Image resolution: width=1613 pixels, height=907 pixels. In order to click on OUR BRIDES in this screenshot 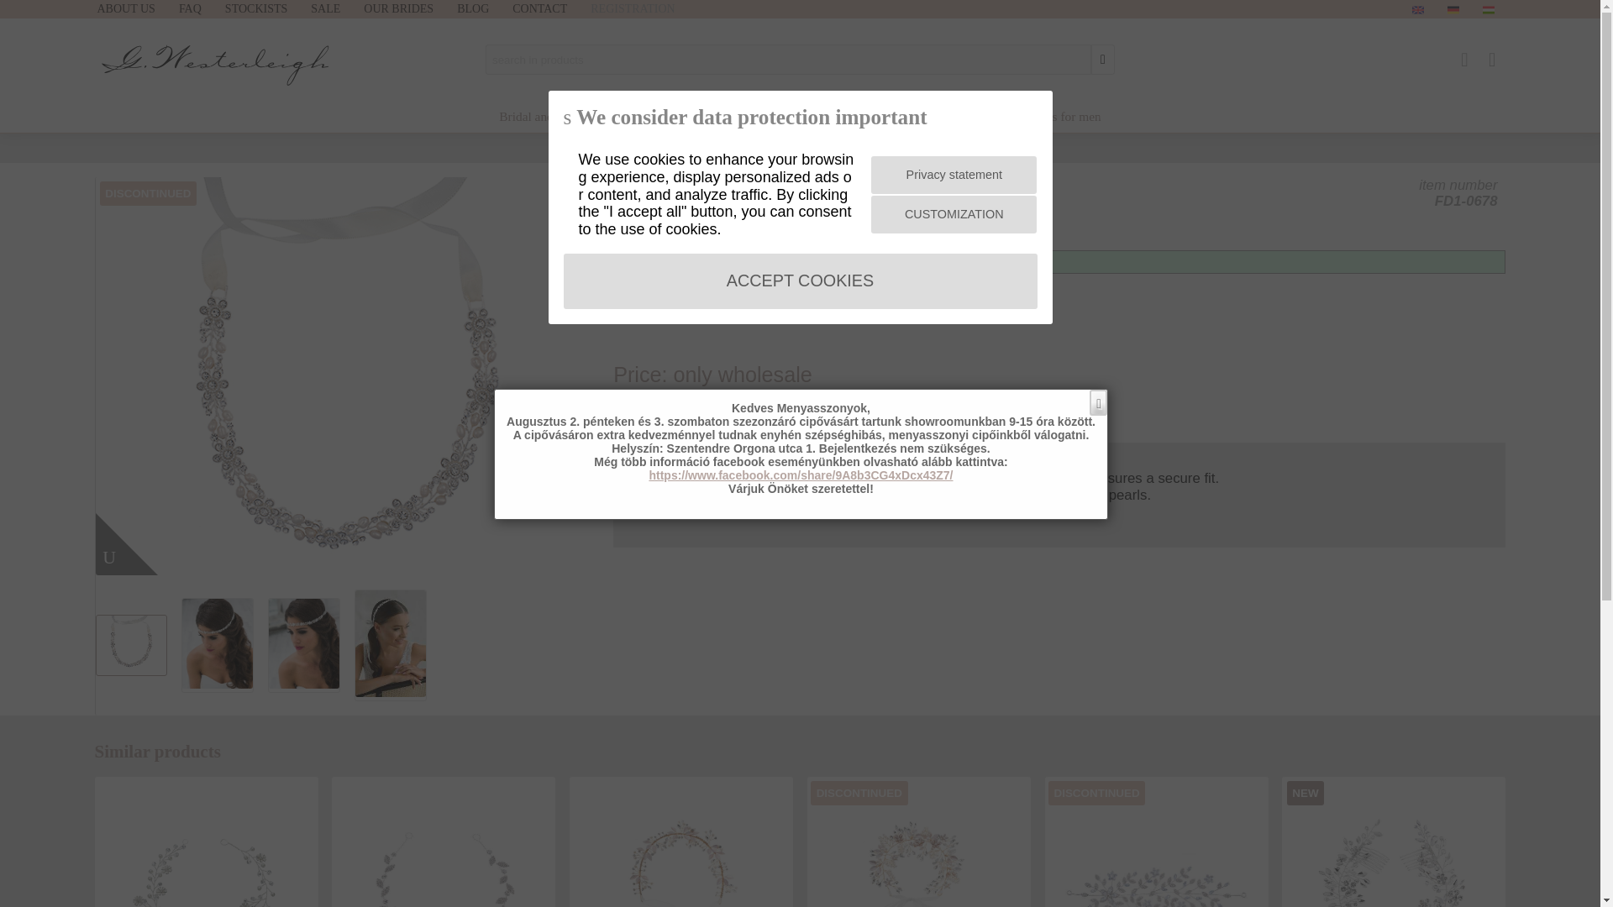, I will do `click(410, 9)`.